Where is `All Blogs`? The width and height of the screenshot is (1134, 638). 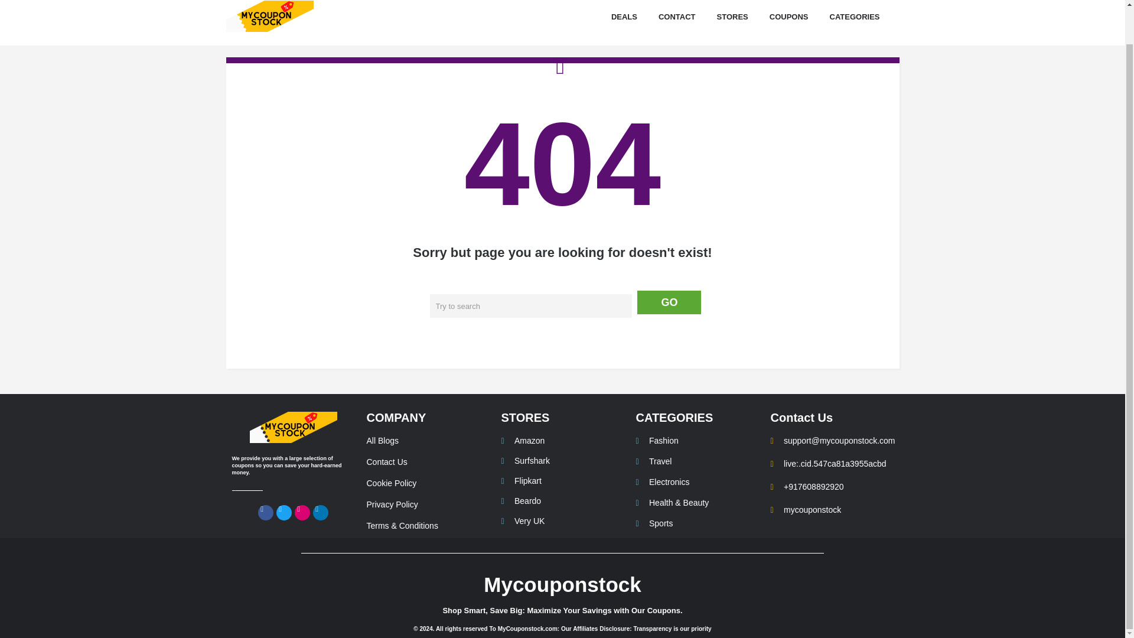 All Blogs is located at coordinates (428, 441).